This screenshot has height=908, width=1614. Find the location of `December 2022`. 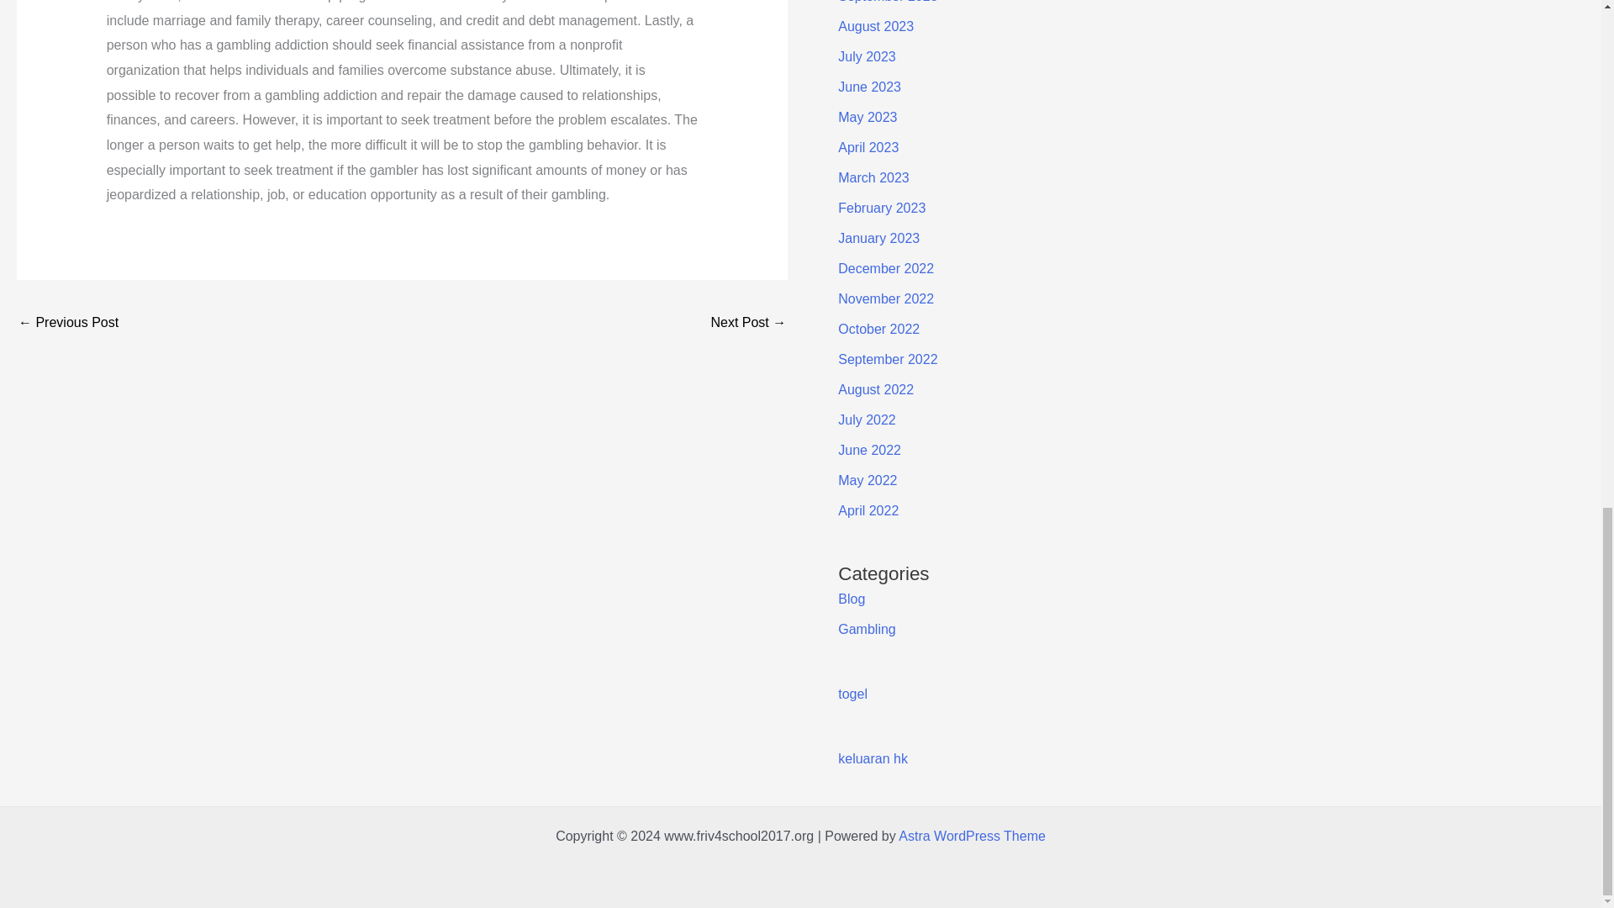

December 2022 is located at coordinates (886, 269).